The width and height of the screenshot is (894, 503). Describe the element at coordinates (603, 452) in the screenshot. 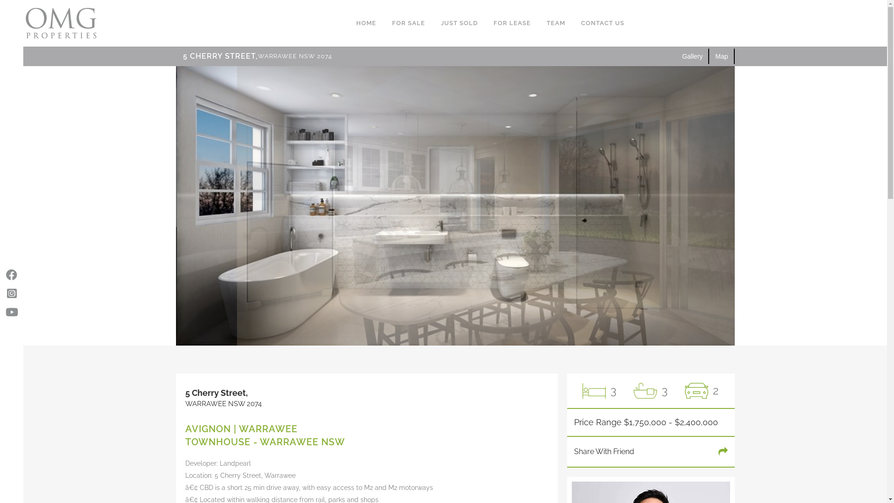

I see `Share With Friend` at that location.